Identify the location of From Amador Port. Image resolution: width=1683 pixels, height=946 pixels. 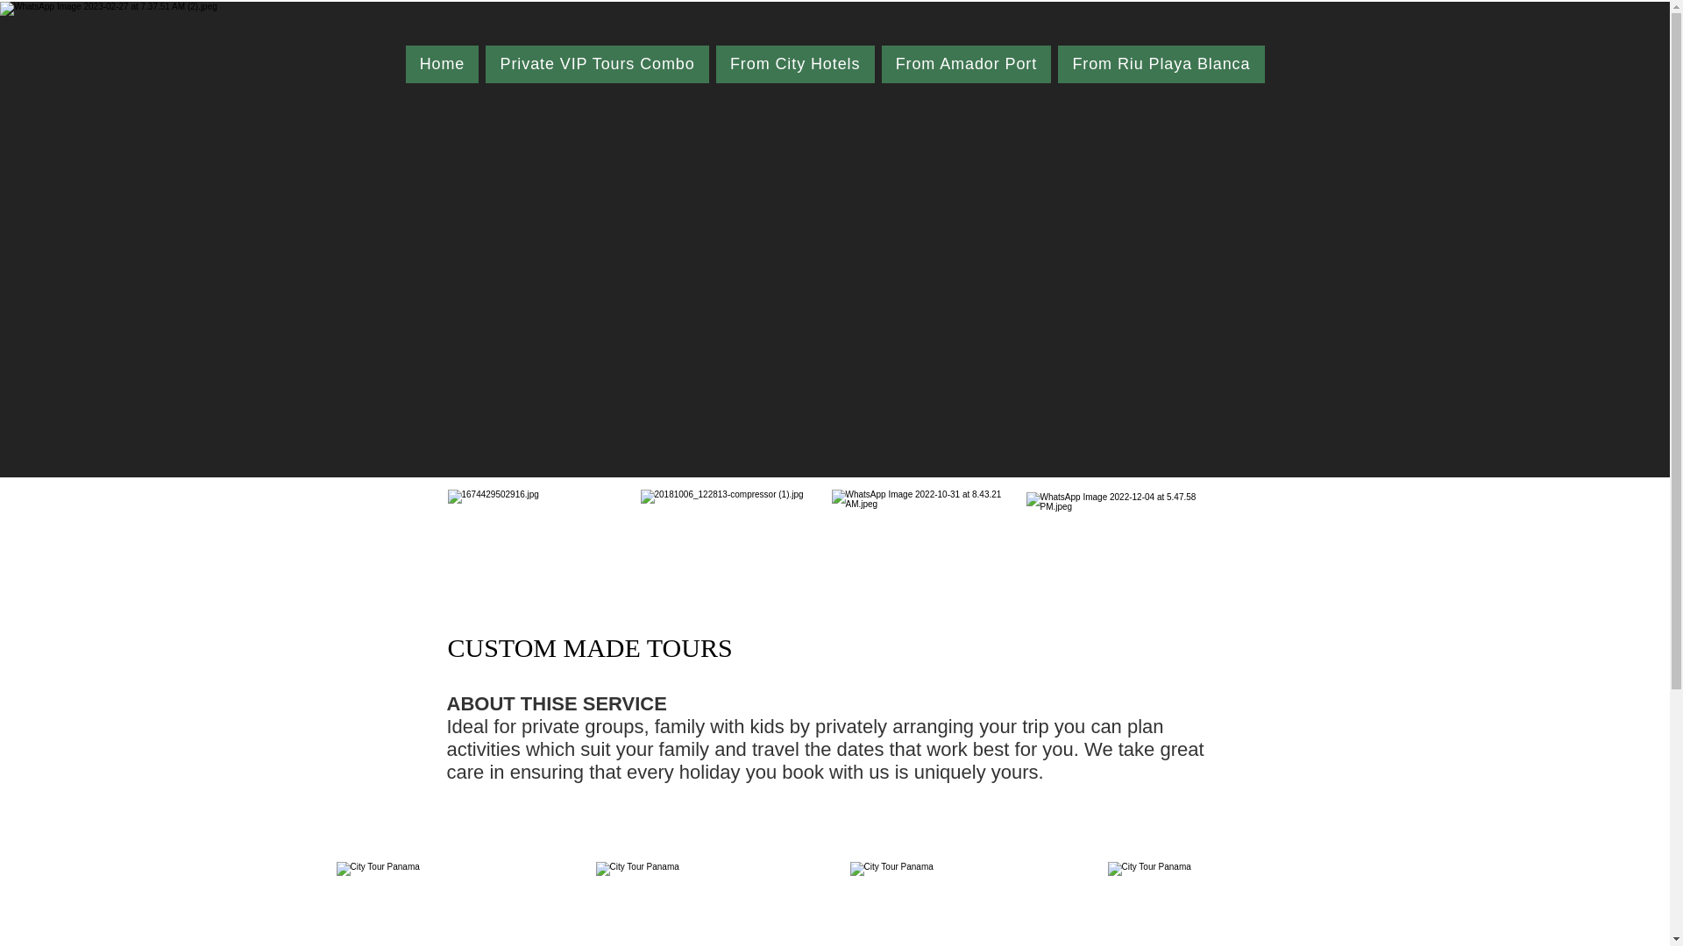
(967, 64).